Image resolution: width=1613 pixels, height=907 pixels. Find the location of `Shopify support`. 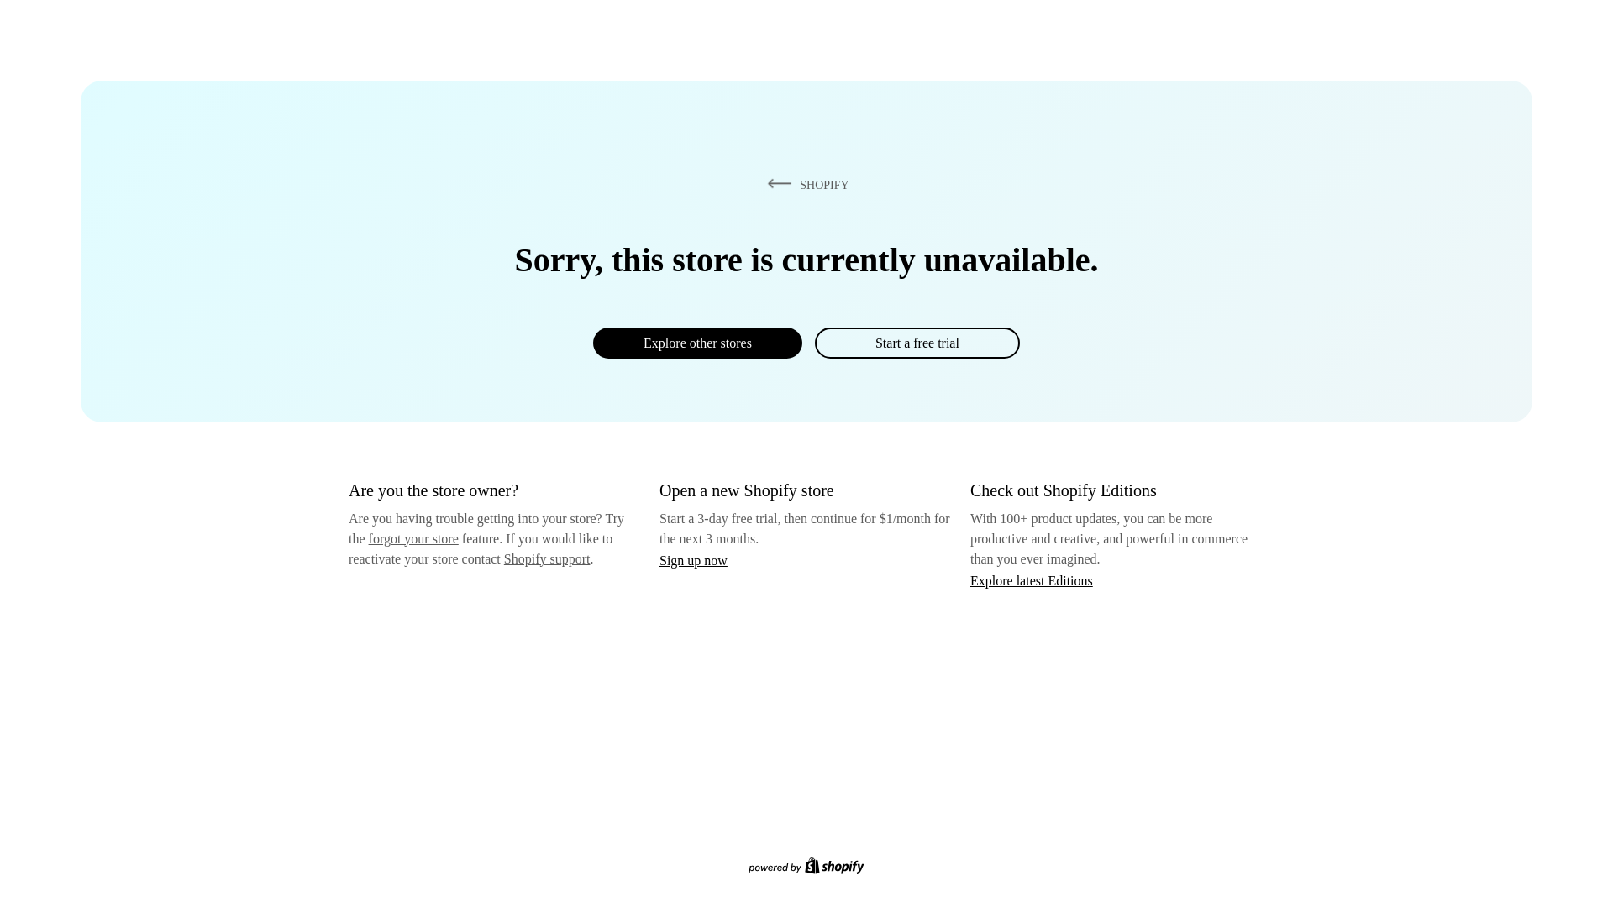

Shopify support is located at coordinates (546, 558).